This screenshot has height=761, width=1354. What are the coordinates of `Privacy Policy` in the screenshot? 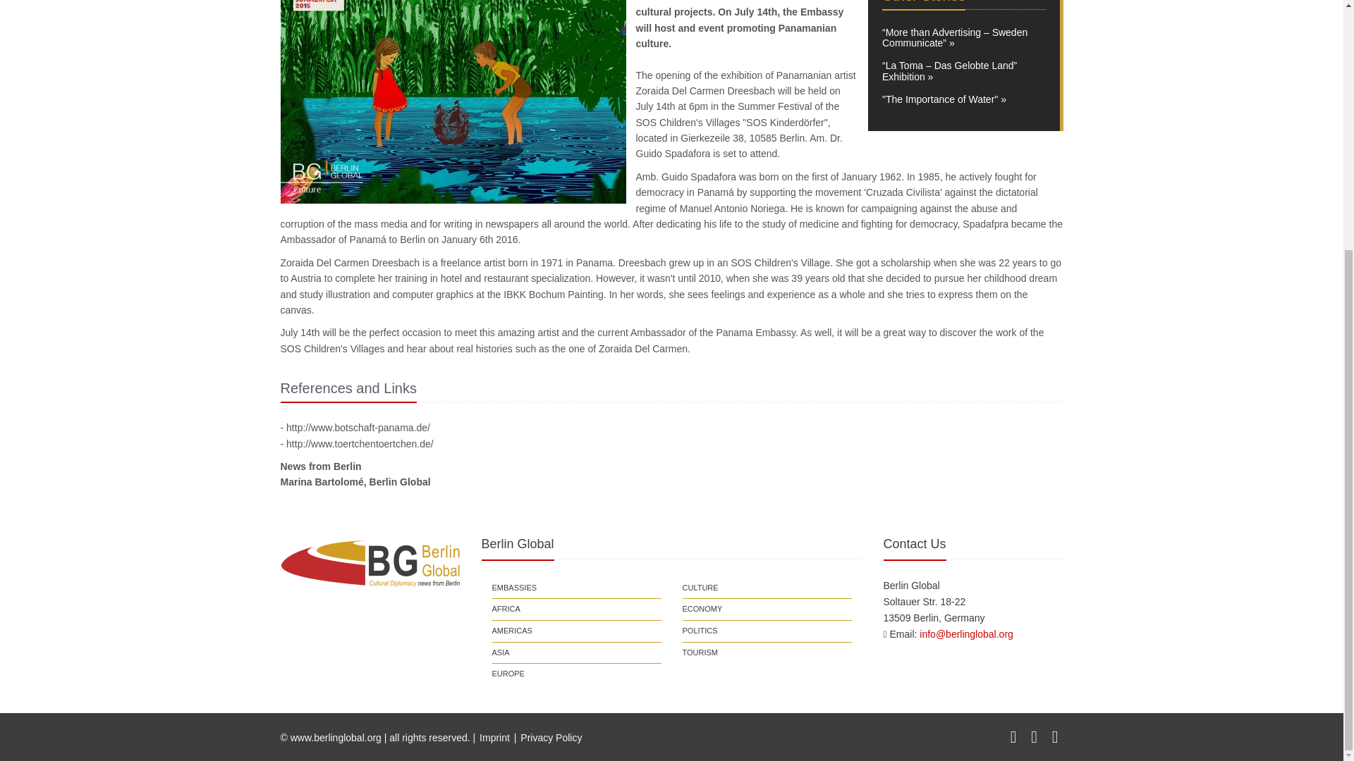 It's located at (551, 737).